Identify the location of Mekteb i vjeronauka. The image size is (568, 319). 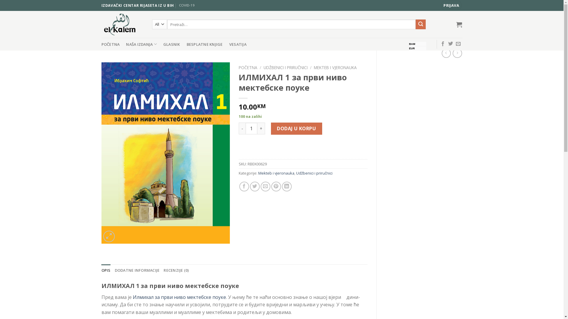
(276, 173).